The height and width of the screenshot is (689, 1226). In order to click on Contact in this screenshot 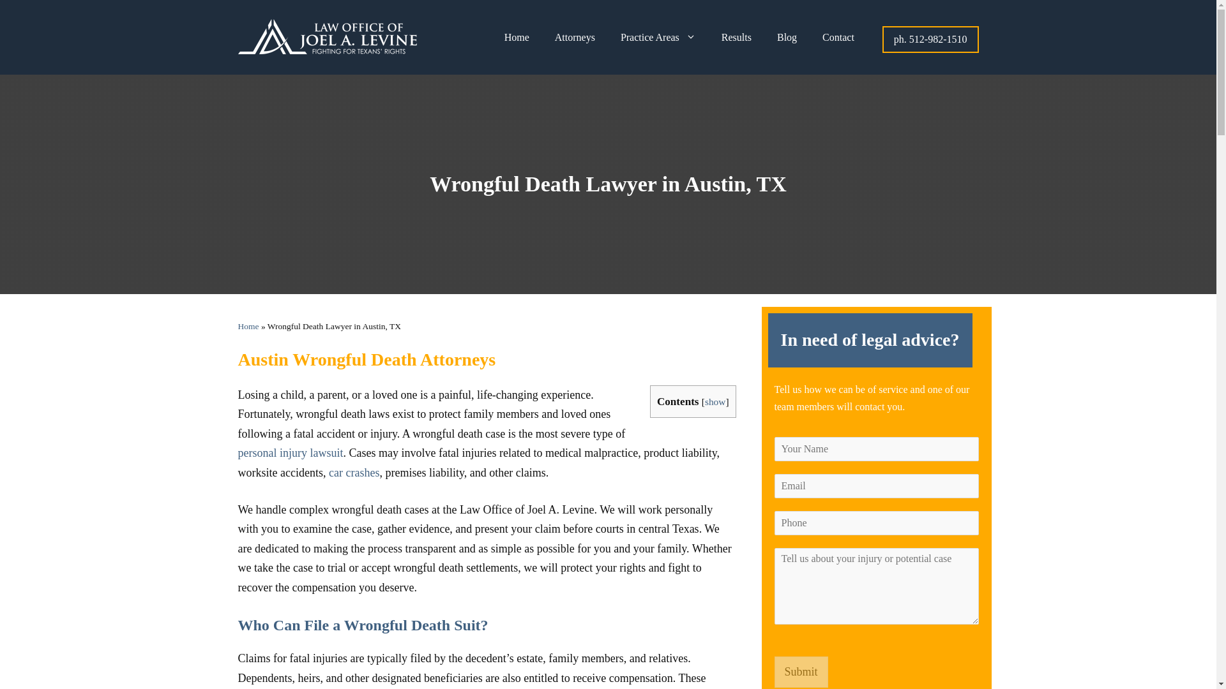, I will do `click(838, 38)`.